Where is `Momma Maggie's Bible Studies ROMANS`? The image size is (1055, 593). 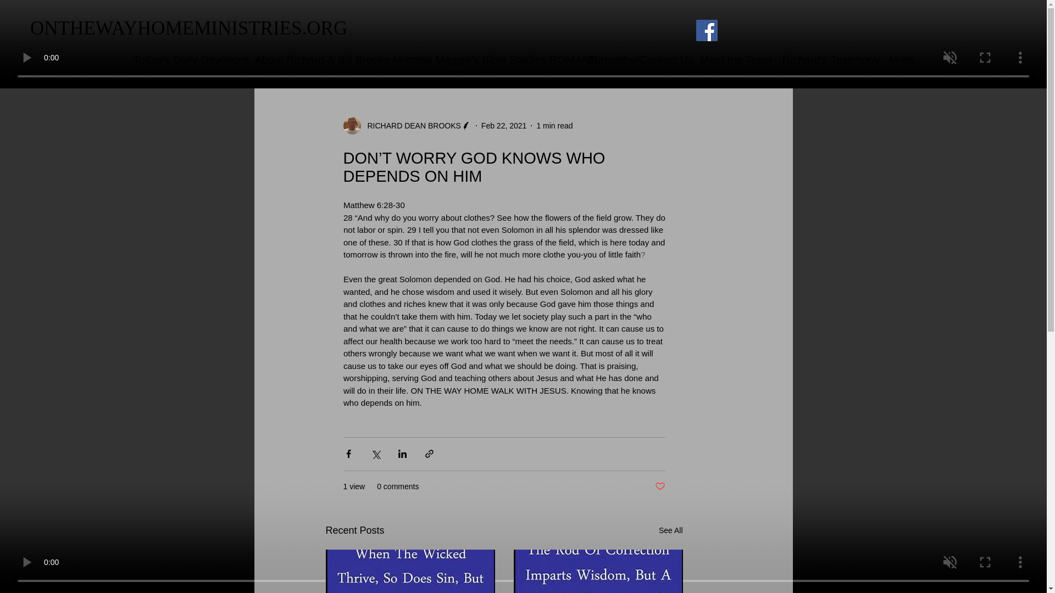 Momma Maggie's Bible Studies ROMANS is located at coordinates (482, 59).